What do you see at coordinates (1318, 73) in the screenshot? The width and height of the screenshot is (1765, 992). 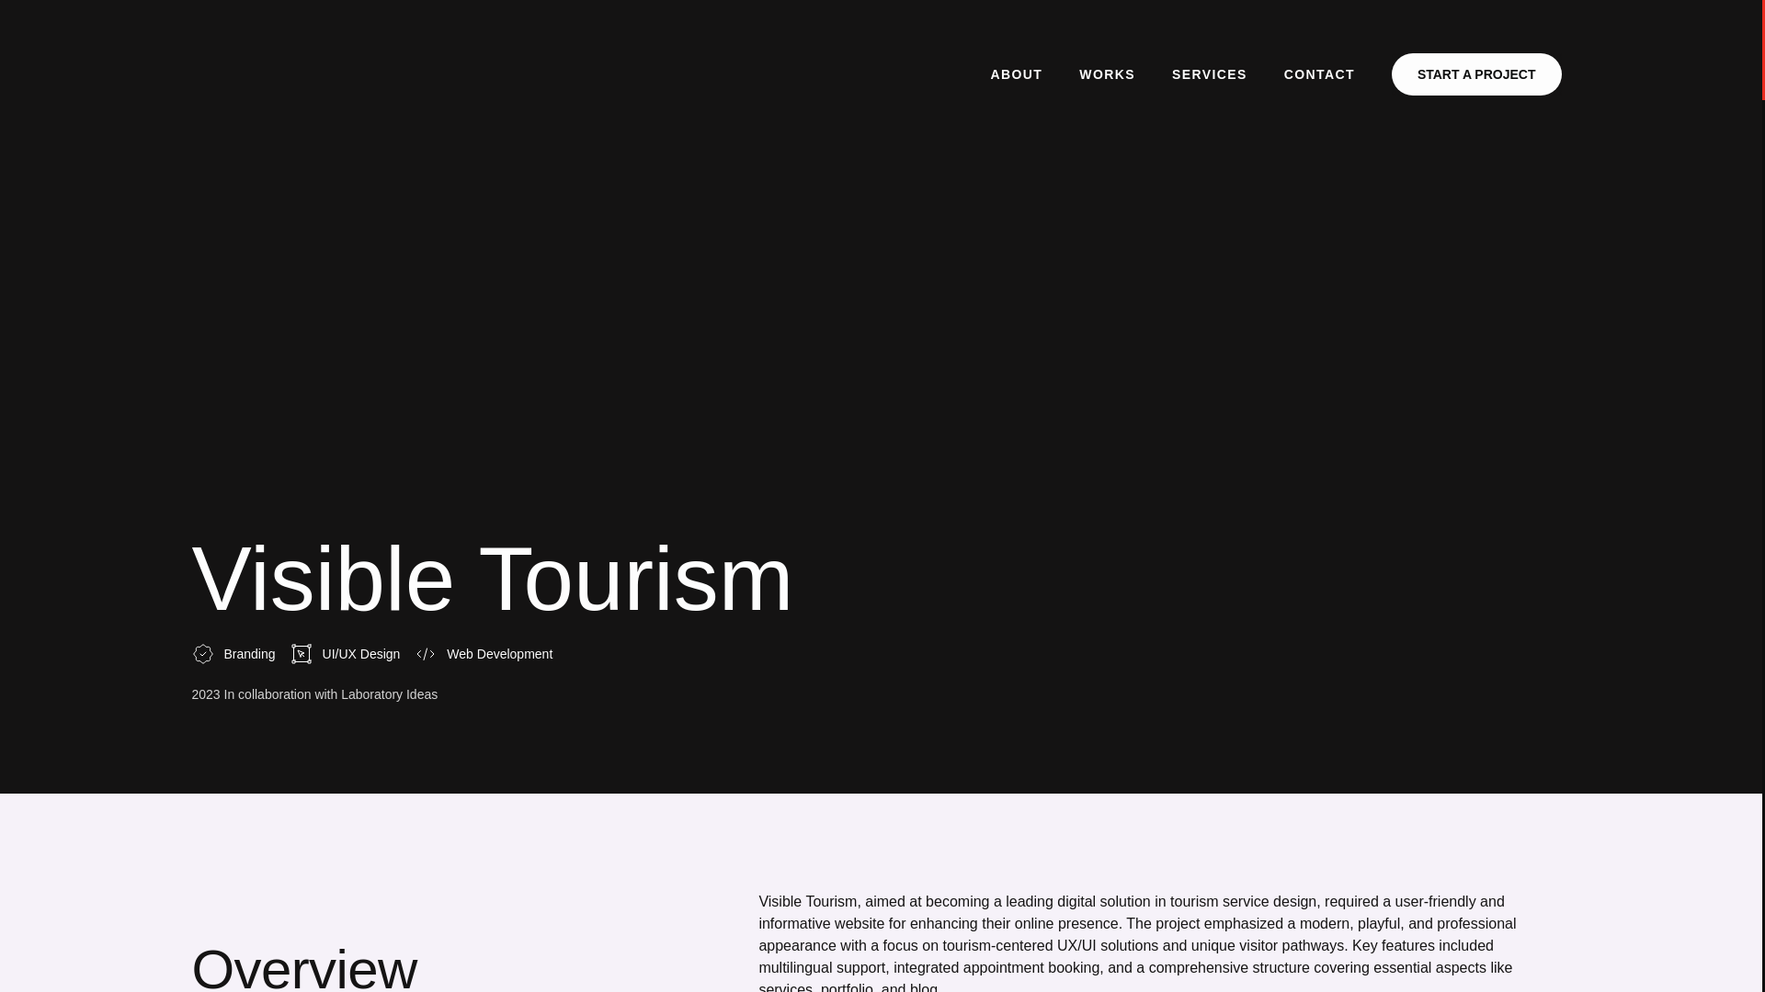 I see `CONTACT` at bounding box center [1318, 73].